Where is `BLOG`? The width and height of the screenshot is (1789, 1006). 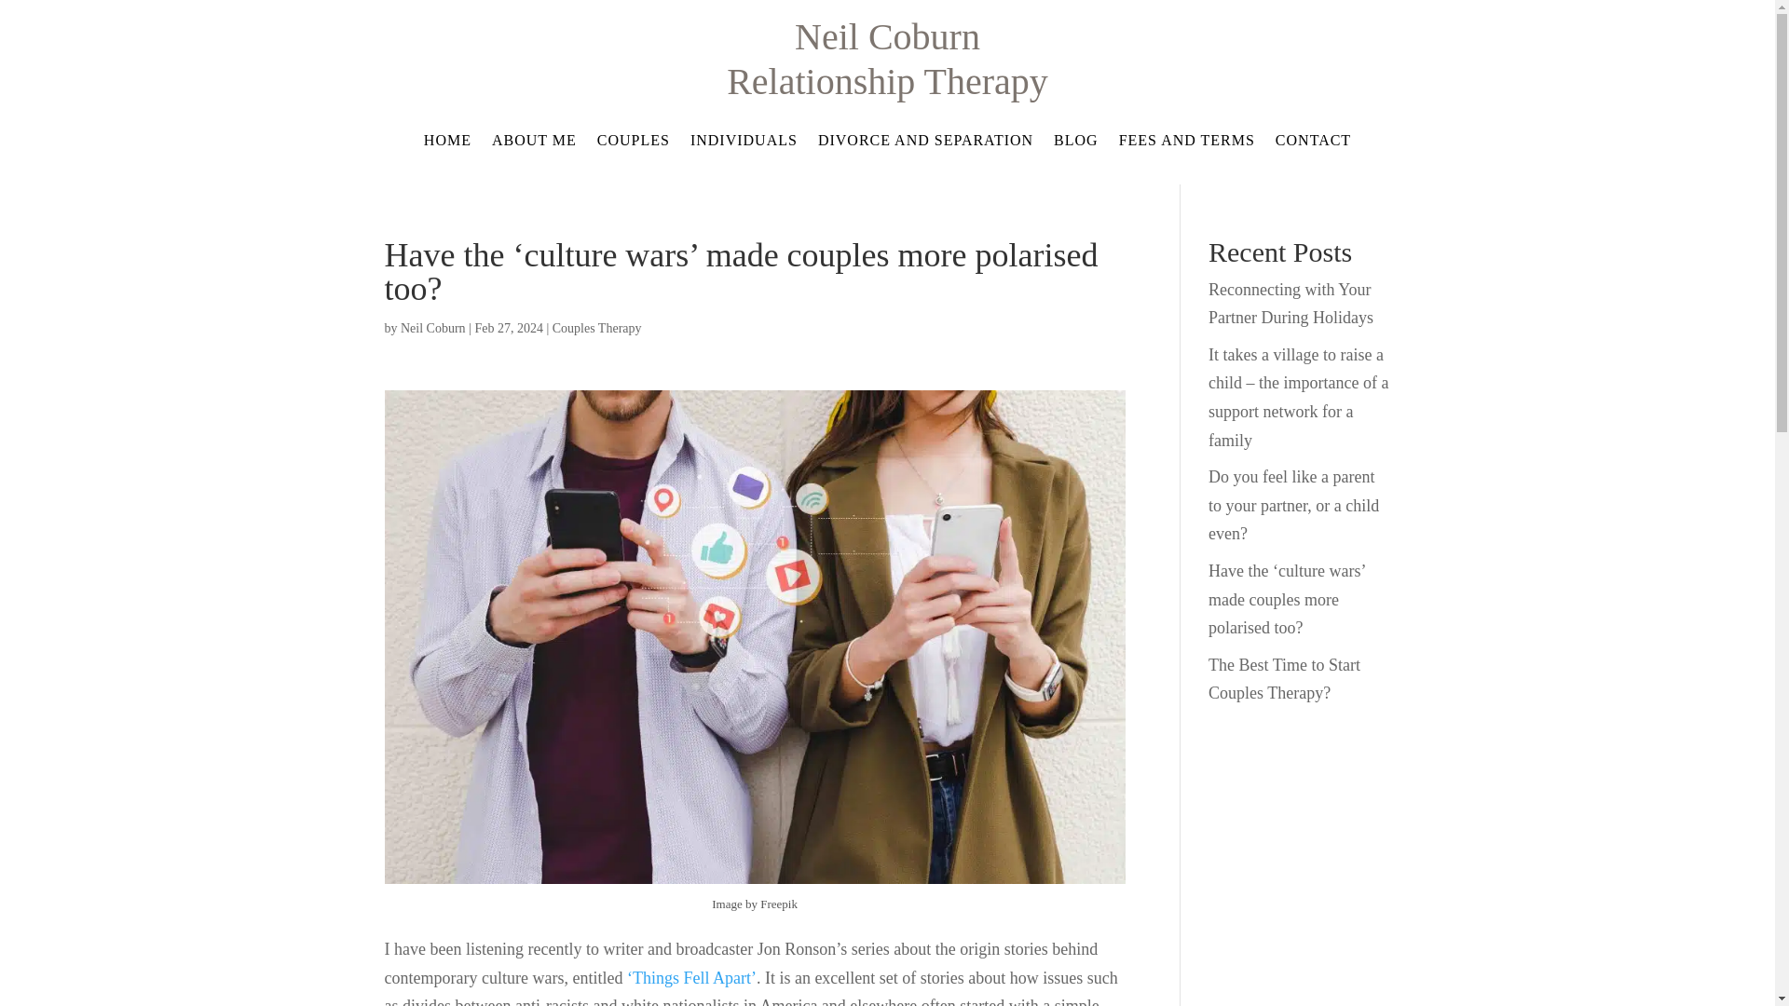 BLOG is located at coordinates (1075, 143).